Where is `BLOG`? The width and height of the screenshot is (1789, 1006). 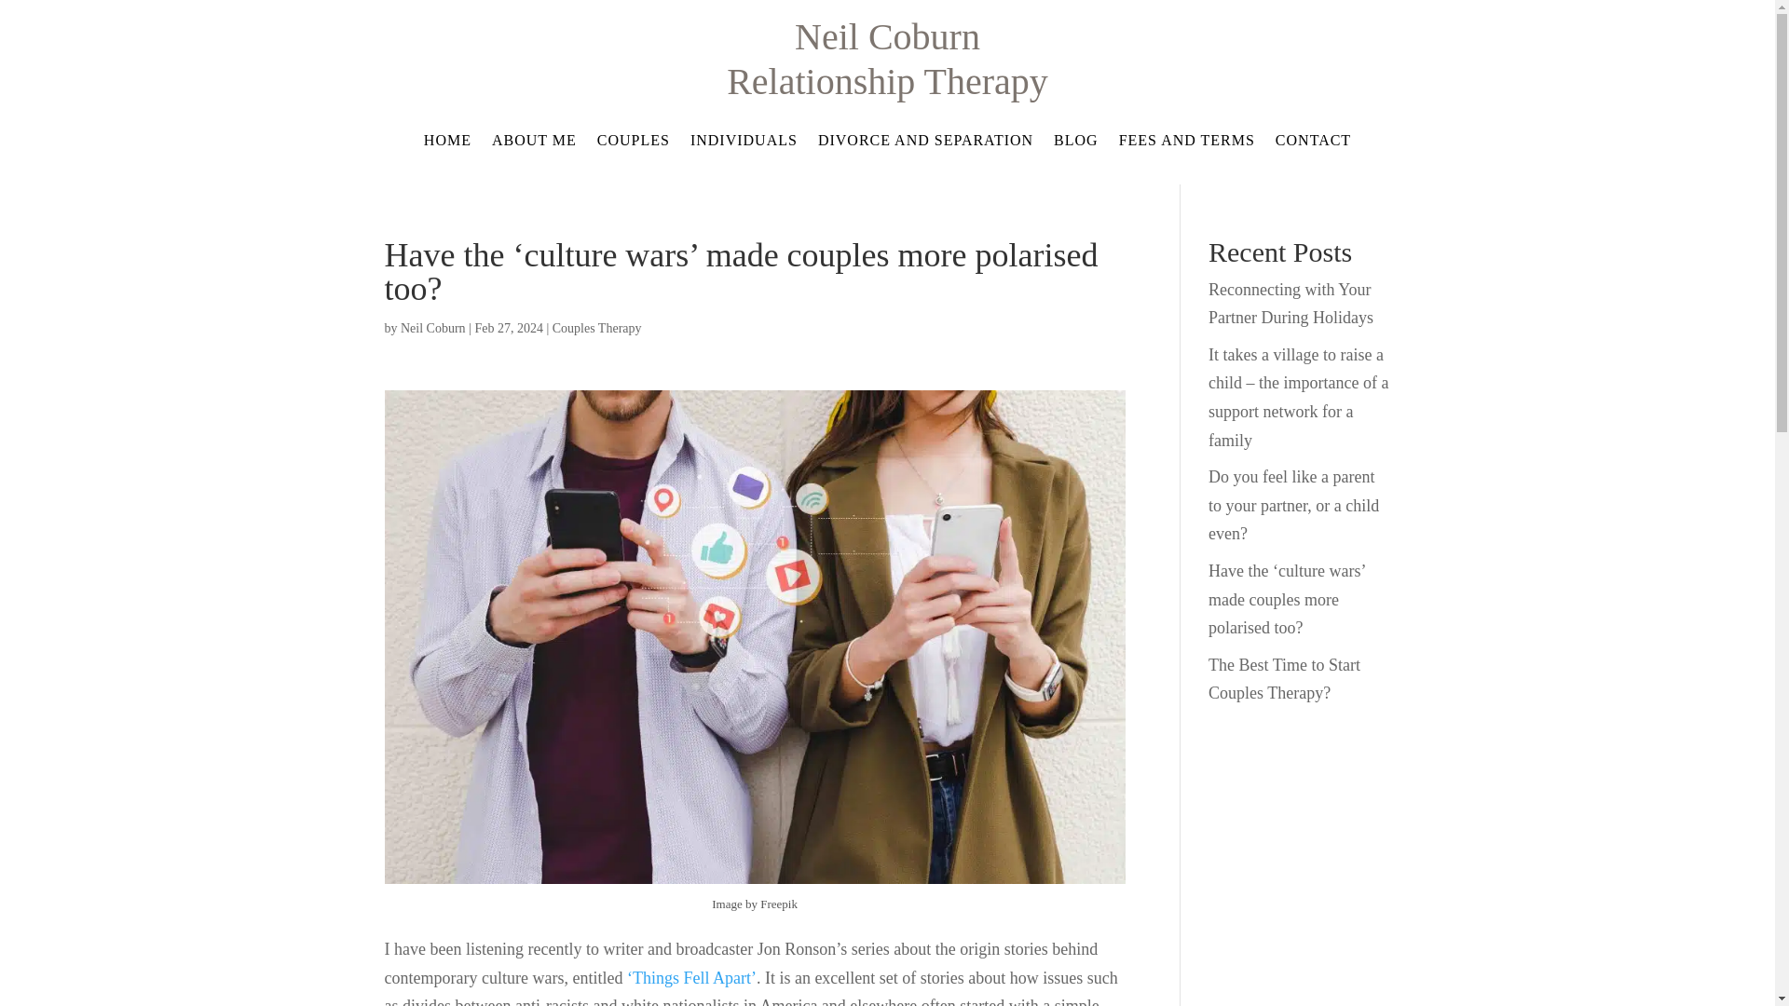 BLOG is located at coordinates (1075, 143).